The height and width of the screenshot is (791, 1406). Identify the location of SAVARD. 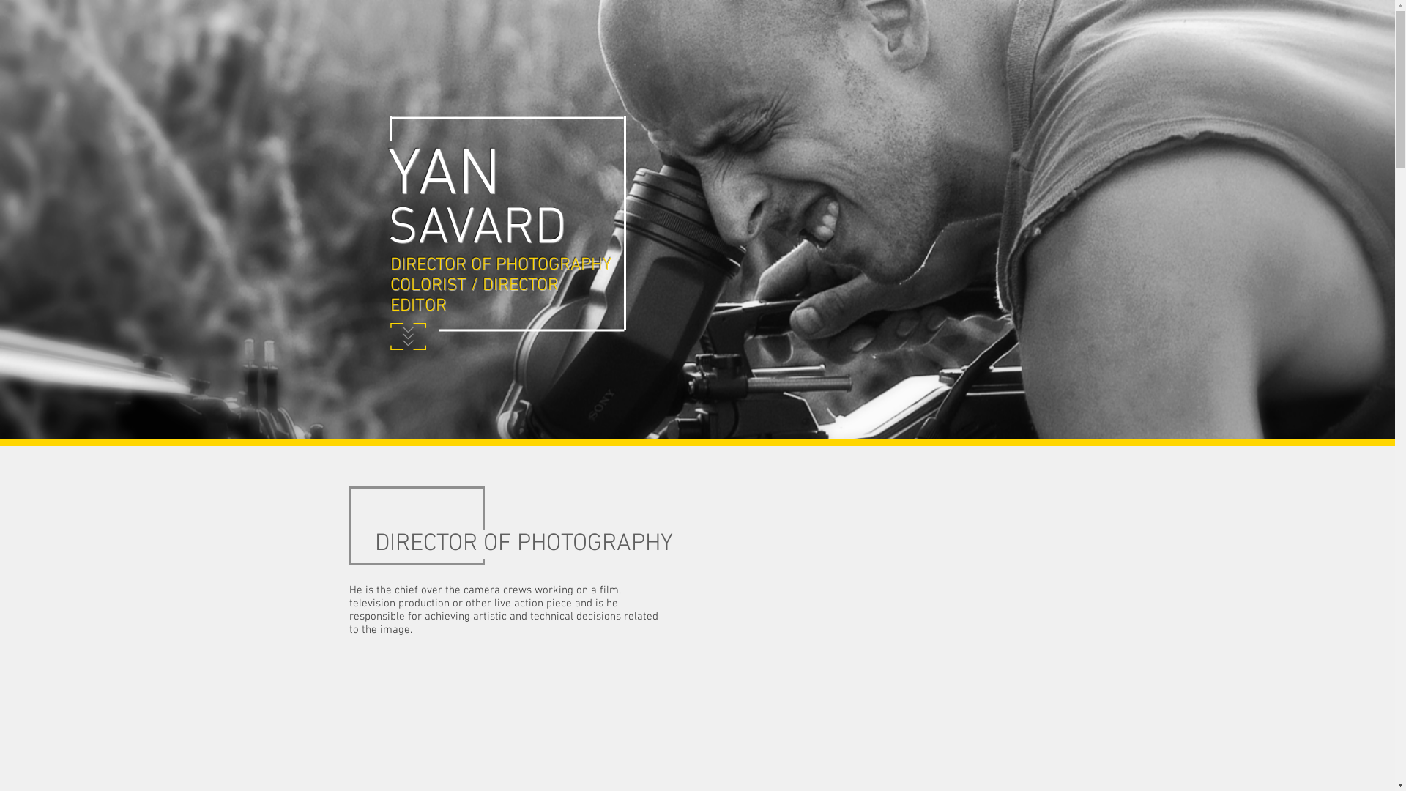
(476, 230).